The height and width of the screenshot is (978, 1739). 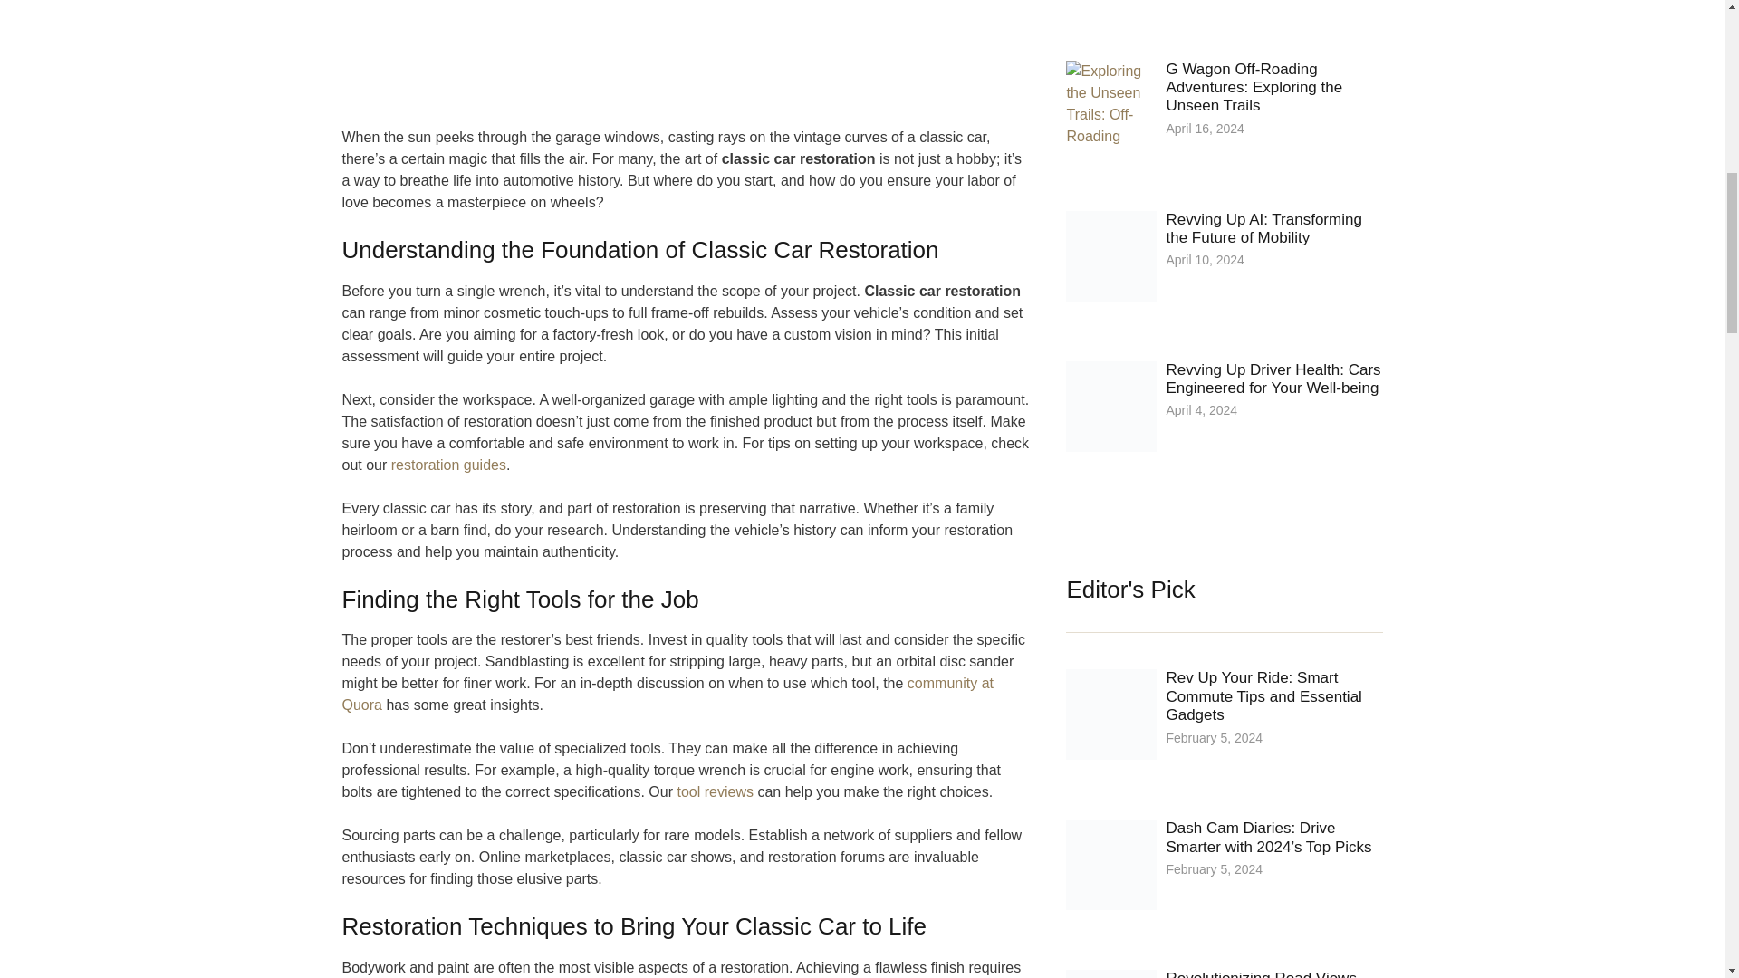 I want to click on Tool Reviews, so click(x=714, y=791).